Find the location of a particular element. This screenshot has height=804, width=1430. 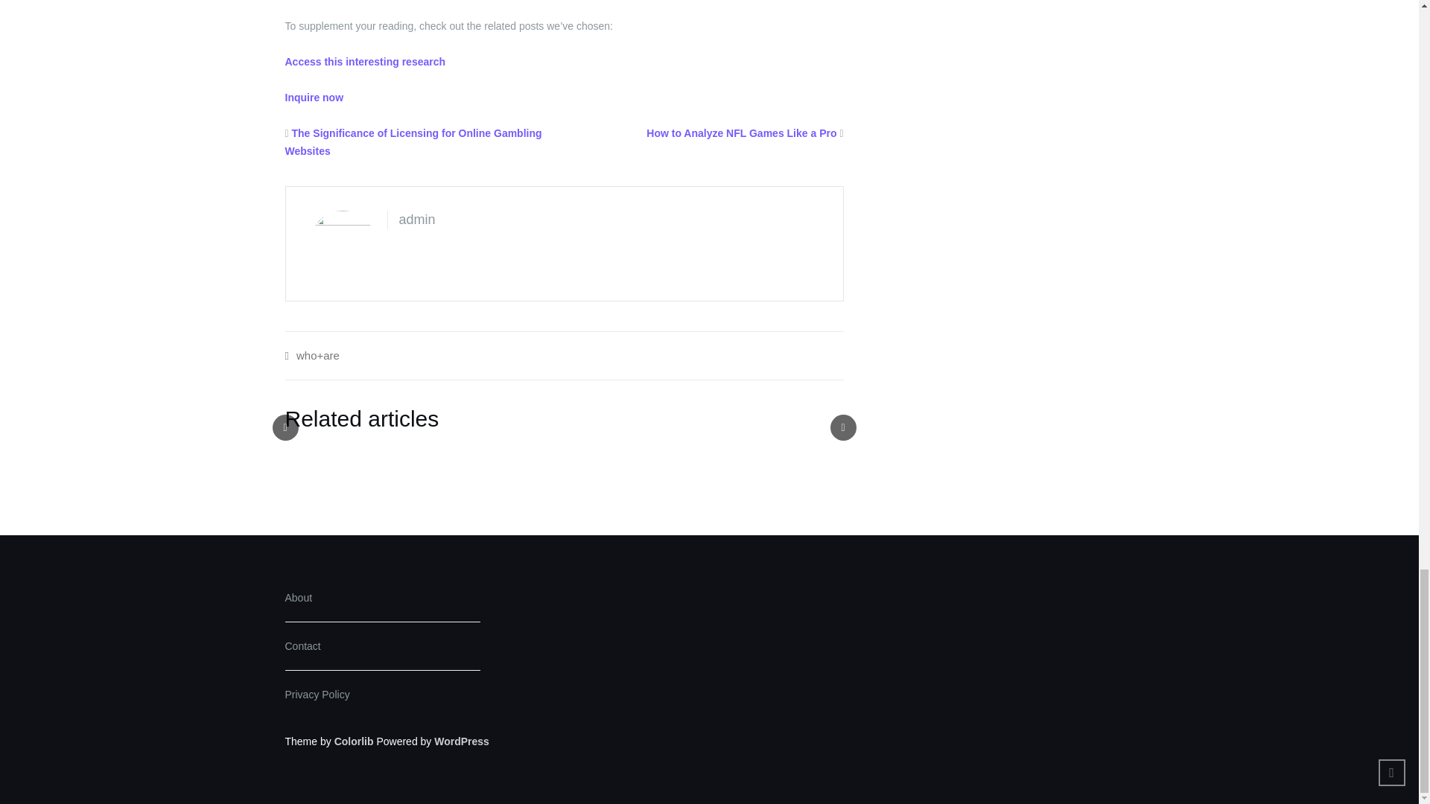

Colorlib is located at coordinates (354, 741).